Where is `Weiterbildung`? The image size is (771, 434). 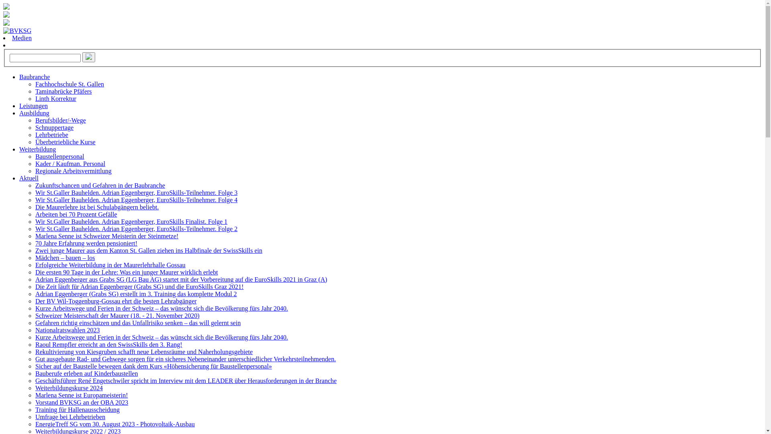
Weiterbildung is located at coordinates (38, 149).